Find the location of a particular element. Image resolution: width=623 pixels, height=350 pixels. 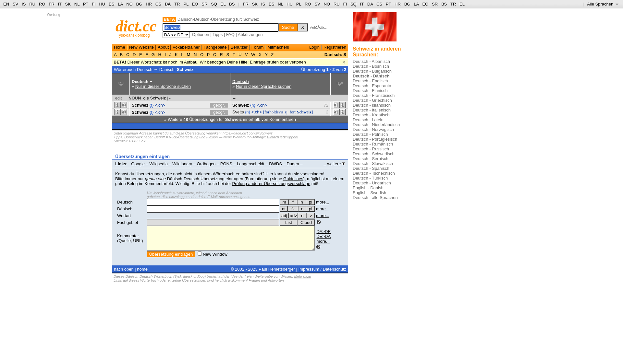

Schweiz is located at coordinates (241, 105).